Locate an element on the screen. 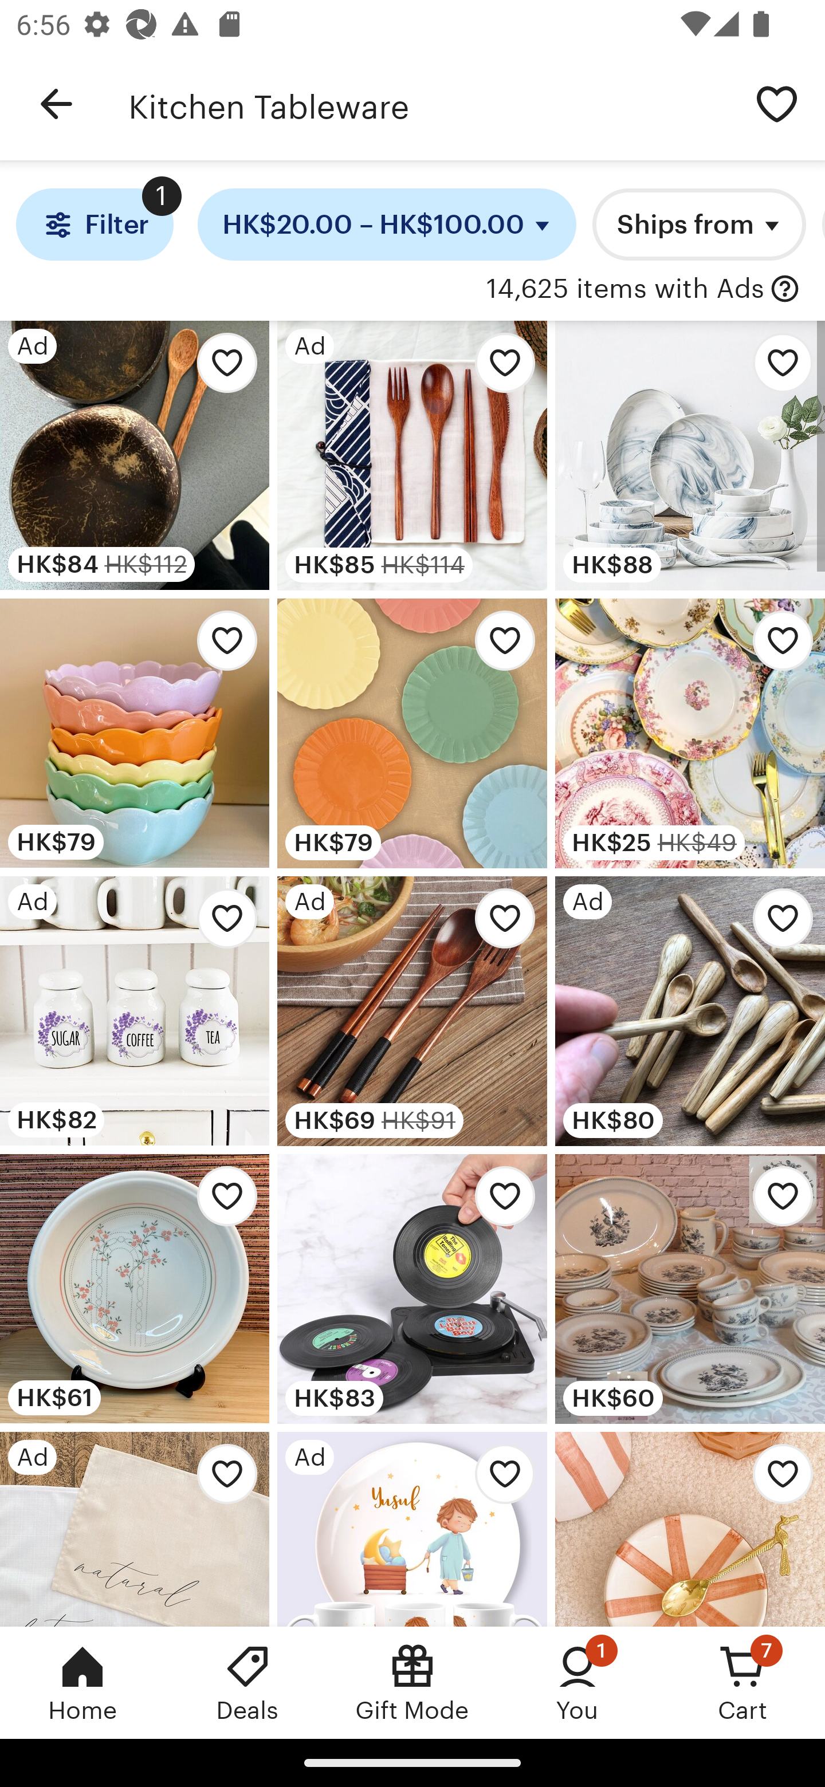 This screenshot has width=825, height=1787. Cart, 7 new notifications Cart is located at coordinates (742, 1682).